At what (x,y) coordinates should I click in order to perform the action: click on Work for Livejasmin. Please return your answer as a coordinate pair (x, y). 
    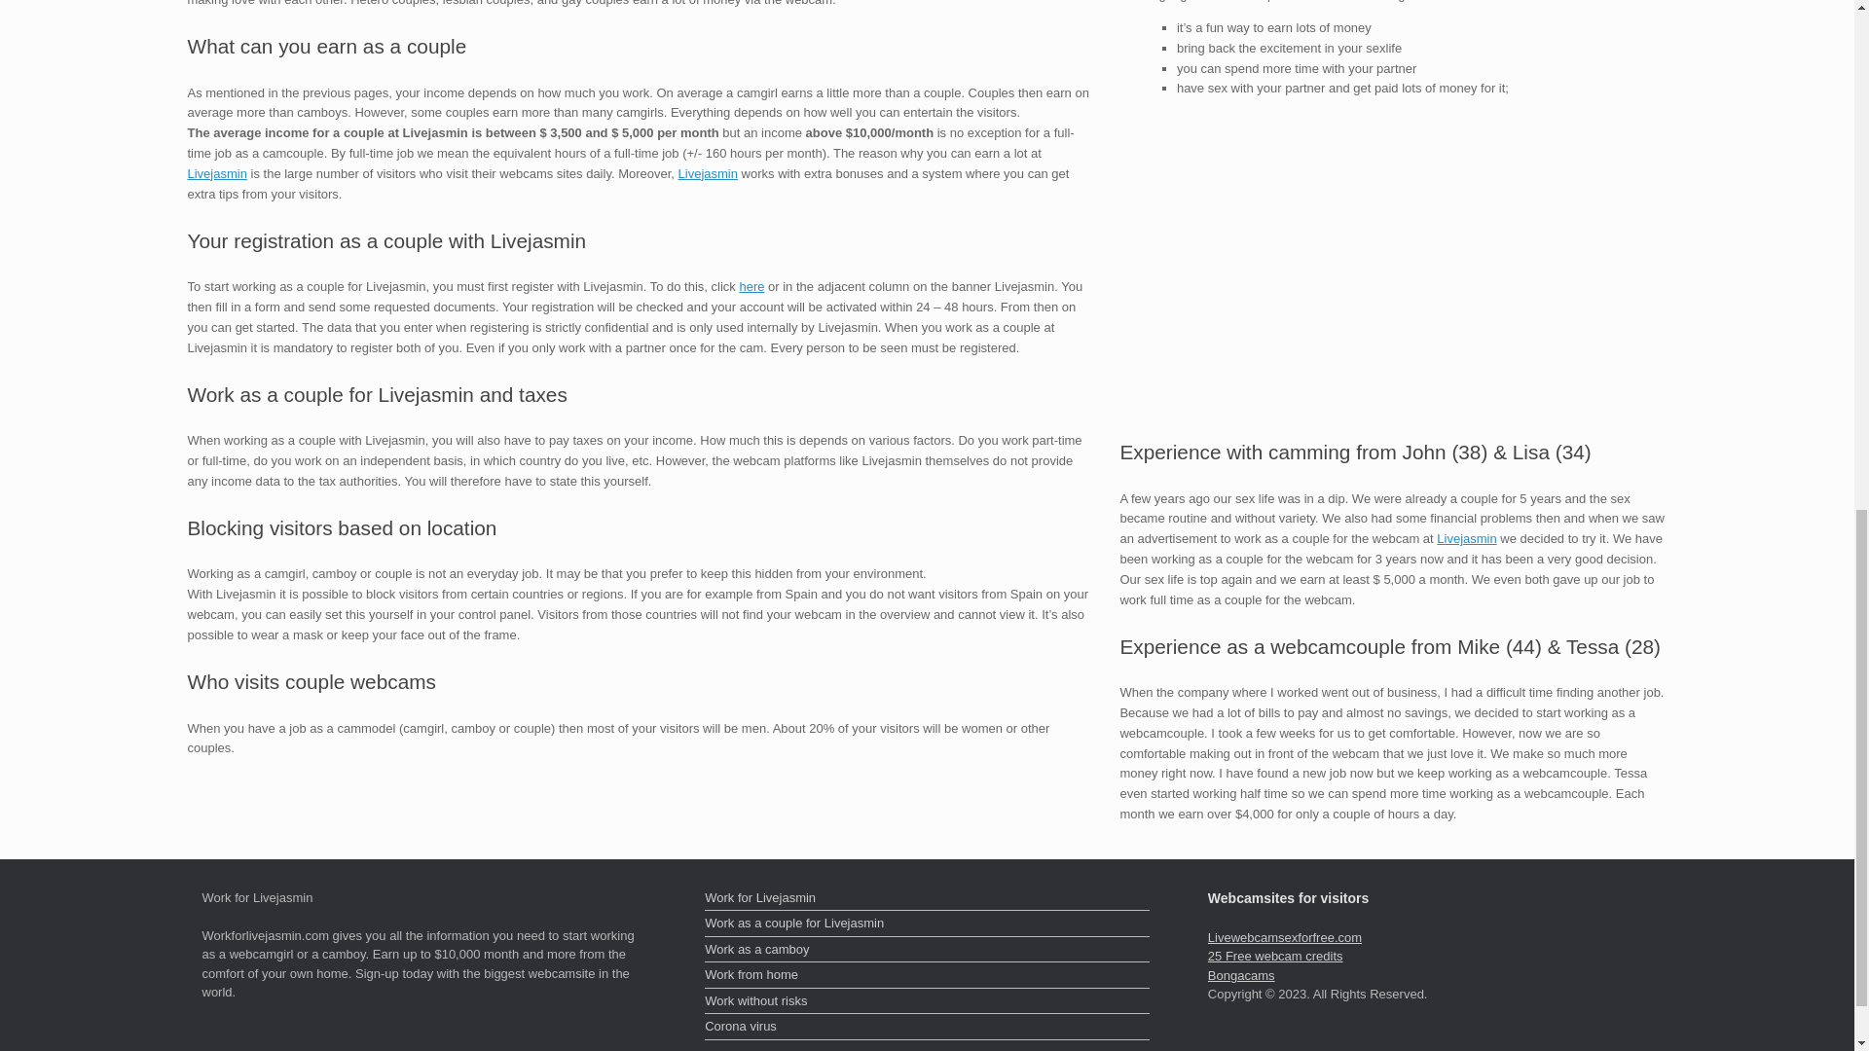
    Looking at the image, I should click on (927, 899).